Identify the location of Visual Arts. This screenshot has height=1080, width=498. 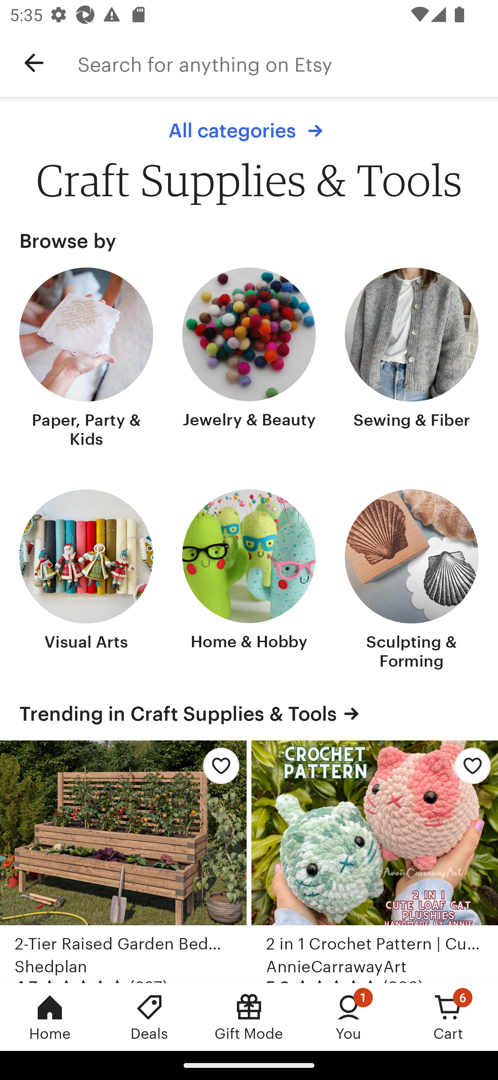
(86, 581).